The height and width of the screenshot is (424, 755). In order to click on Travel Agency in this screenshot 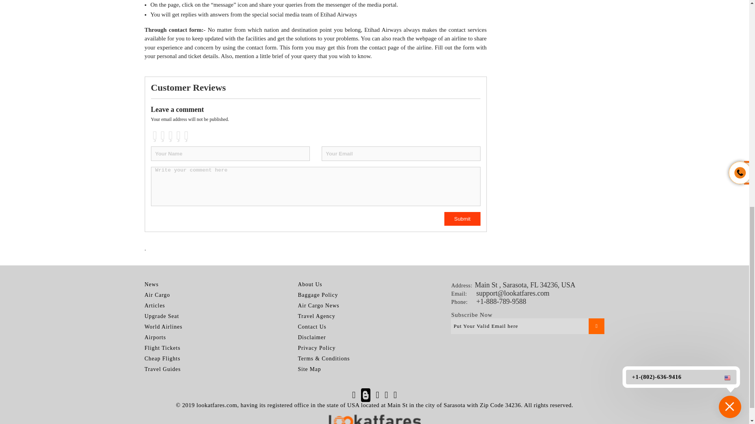, I will do `click(316, 316)`.